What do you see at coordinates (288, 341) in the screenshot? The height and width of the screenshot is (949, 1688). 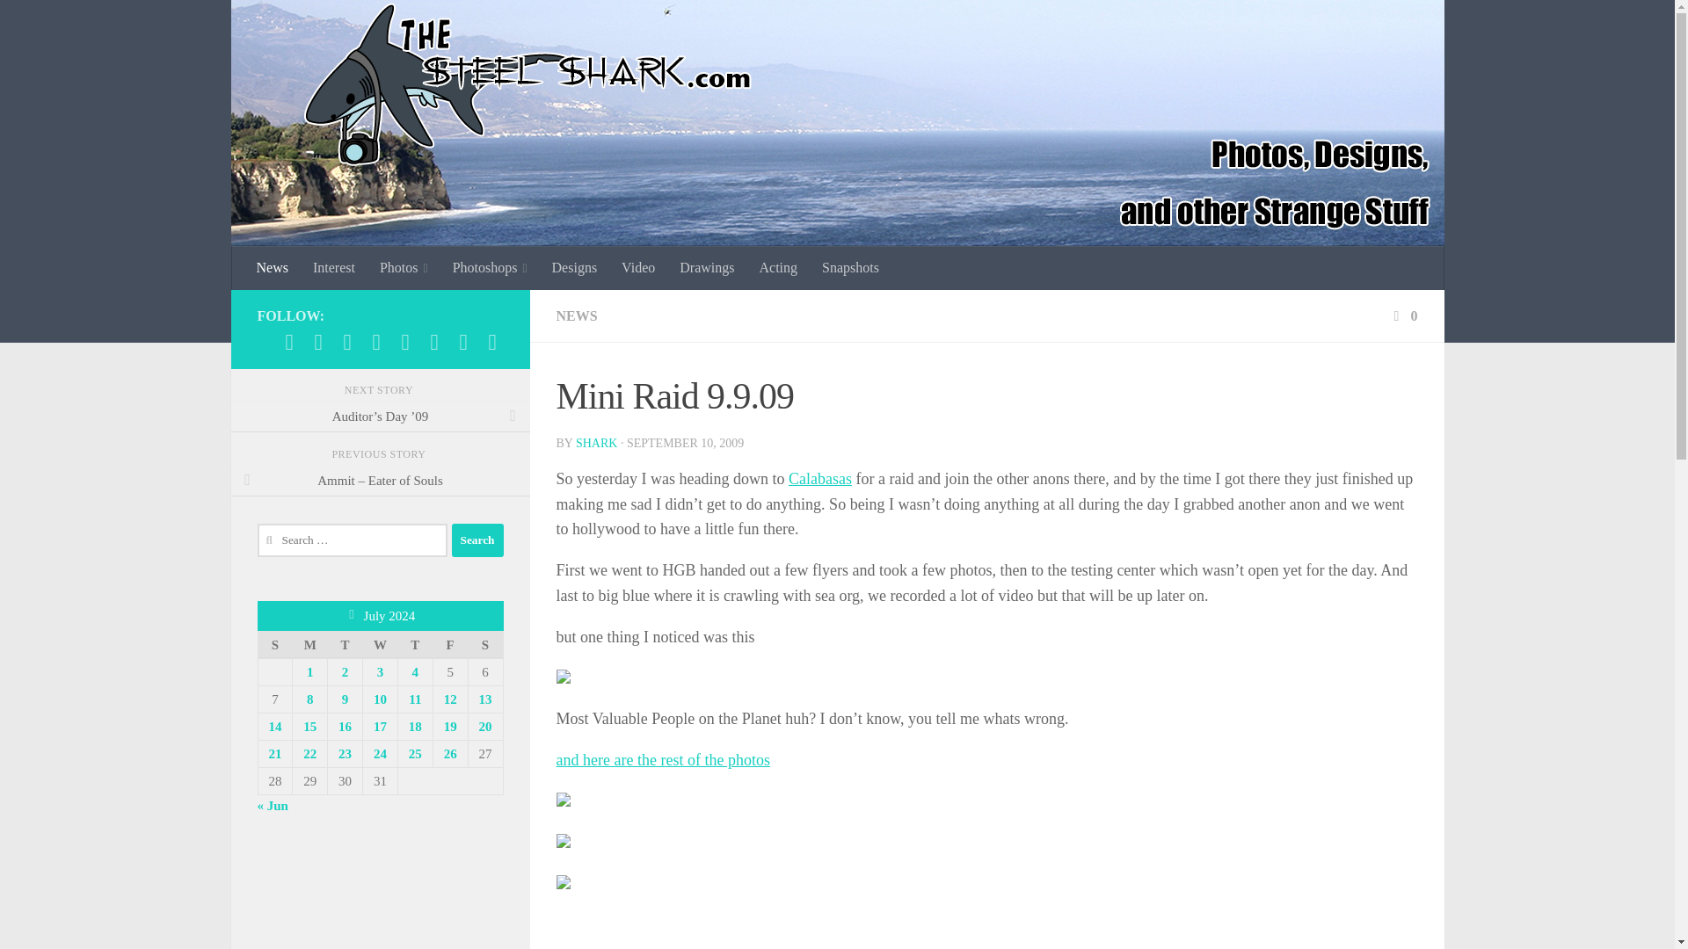 I see `Follow on Facebook` at bounding box center [288, 341].